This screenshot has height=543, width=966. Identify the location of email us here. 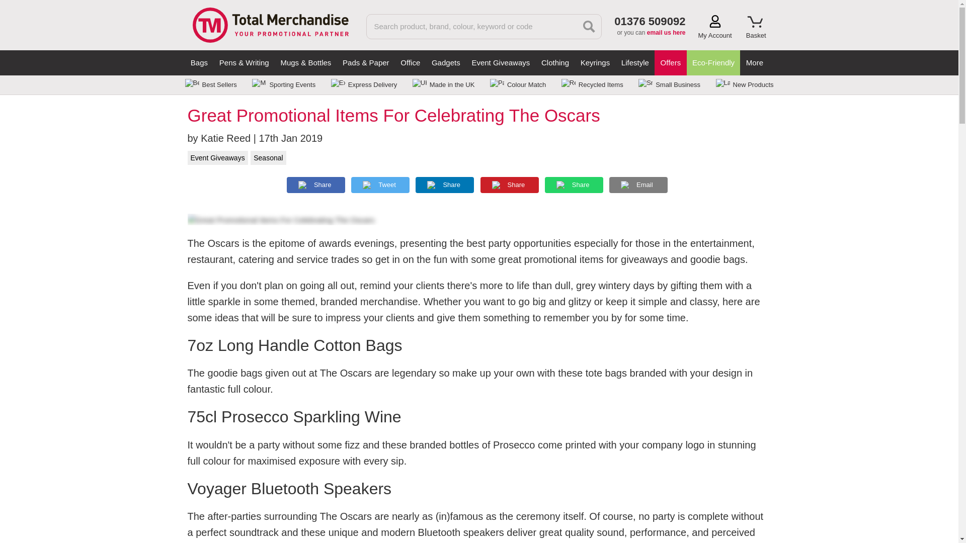
(666, 33).